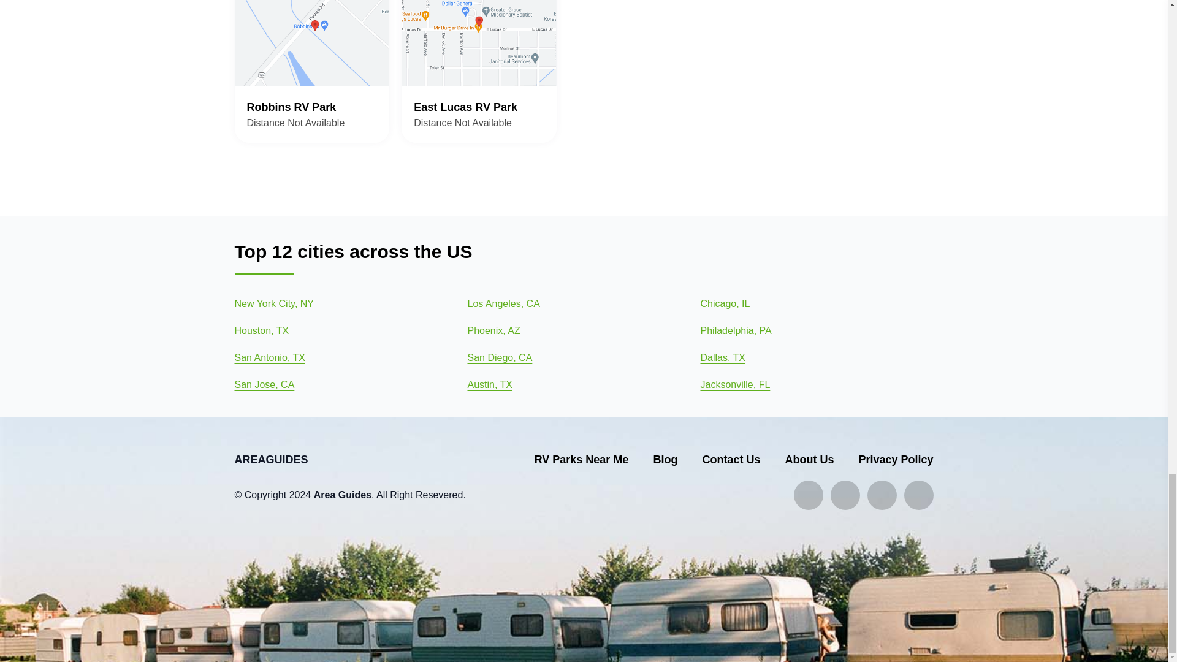 The image size is (1177, 662). Describe the element at coordinates (274, 303) in the screenshot. I see `Phoenix, AZ` at that location.